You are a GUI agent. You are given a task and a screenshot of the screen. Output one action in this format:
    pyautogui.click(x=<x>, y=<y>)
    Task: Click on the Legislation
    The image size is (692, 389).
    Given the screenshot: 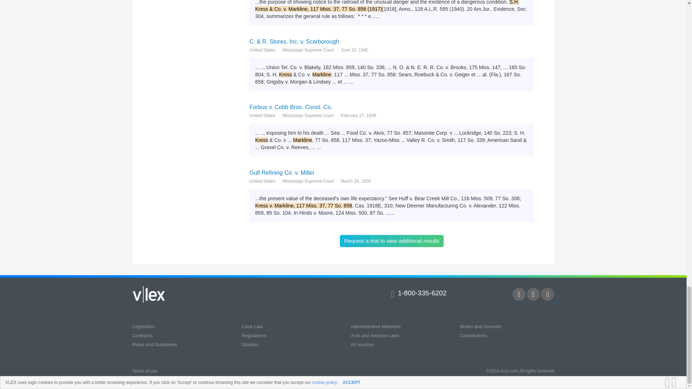 What is the action you would take?
    pyautogui.click(x=144, y=326)
    